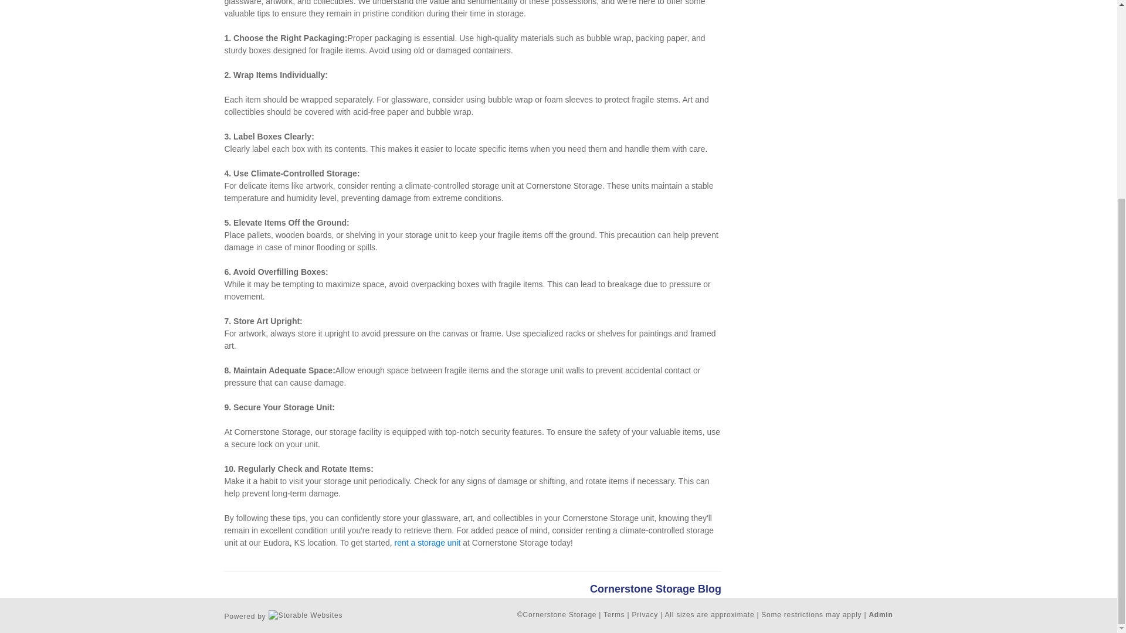  What do you see at coordinates (645, 615) in the screenshot?
I see `Privacy` at bounding box center [645, 615].